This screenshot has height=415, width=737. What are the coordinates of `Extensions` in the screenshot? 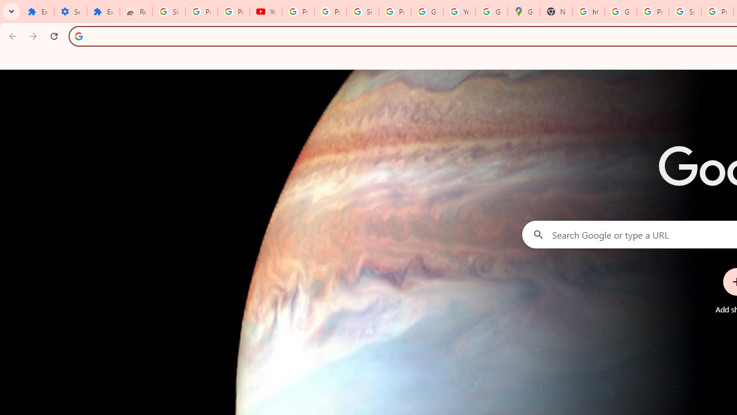 It's located at (104, 12).